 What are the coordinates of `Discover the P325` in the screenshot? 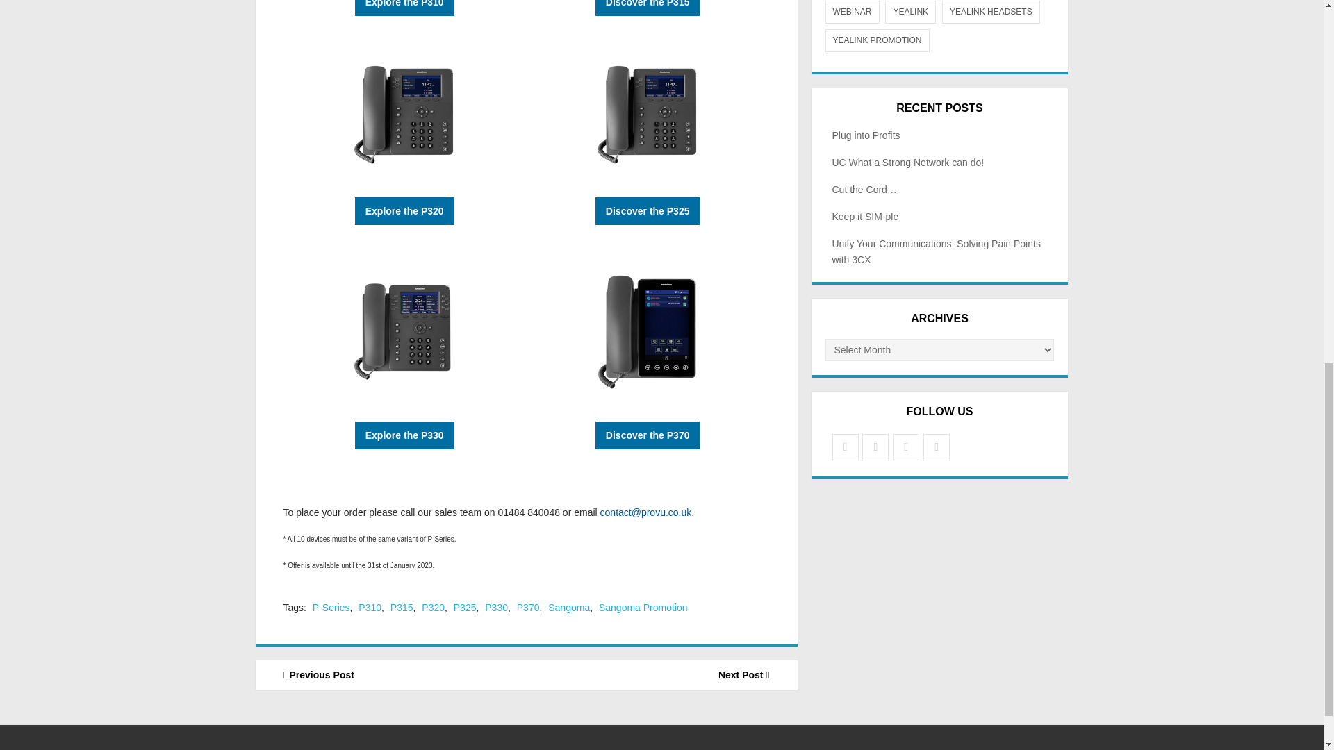 It's located at (648, 211).